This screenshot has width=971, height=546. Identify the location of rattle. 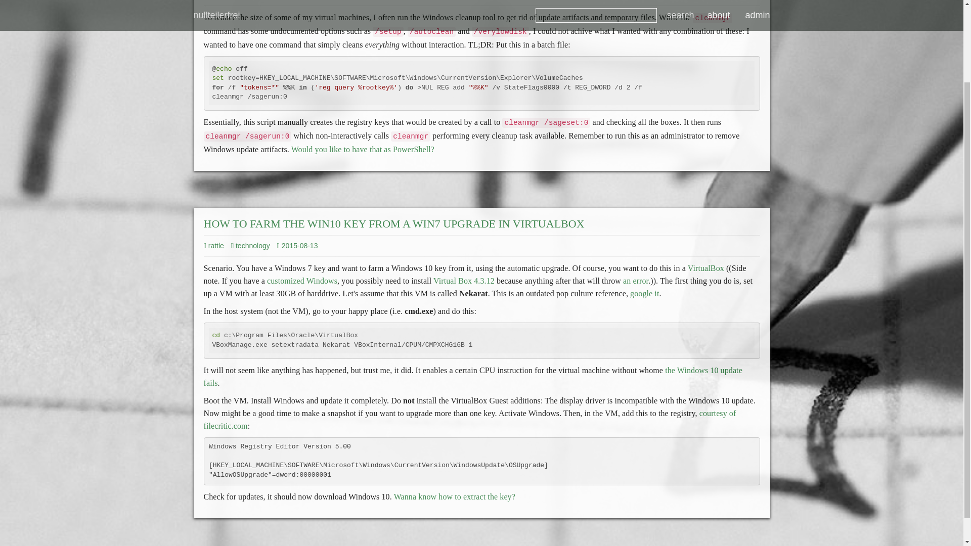
(213, 246).